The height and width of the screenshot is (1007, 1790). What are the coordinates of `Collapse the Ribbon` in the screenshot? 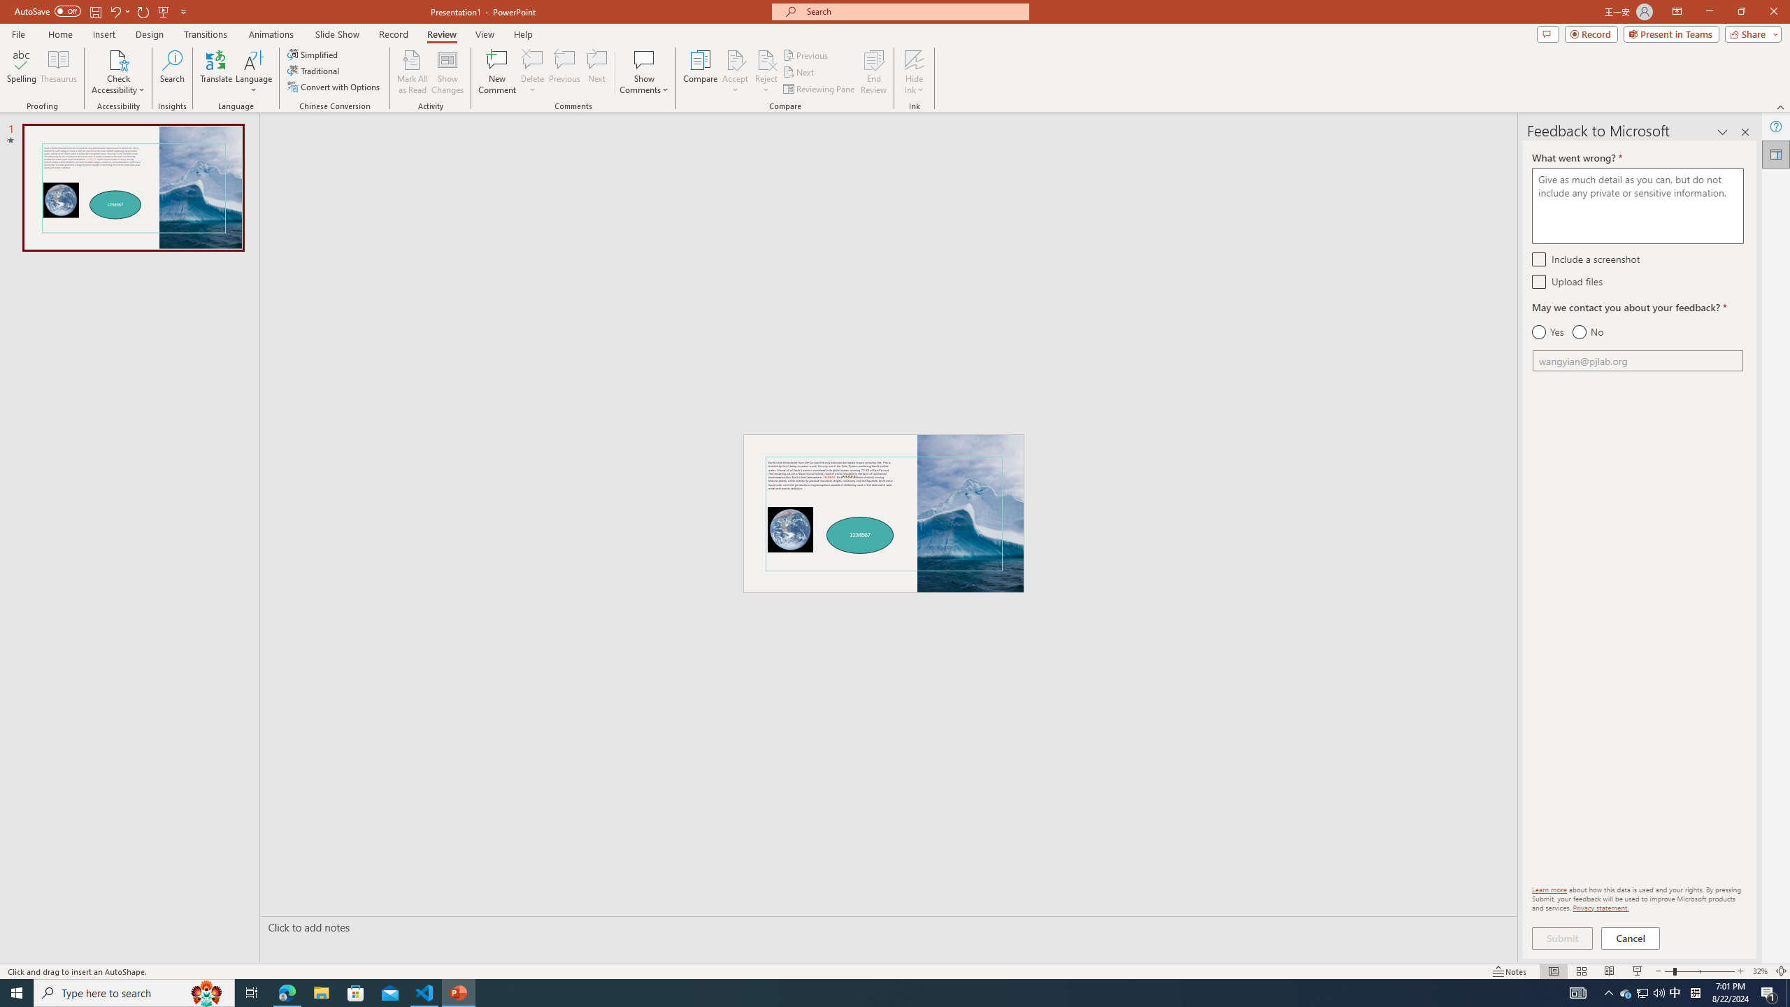 It's located at (1781, 106).